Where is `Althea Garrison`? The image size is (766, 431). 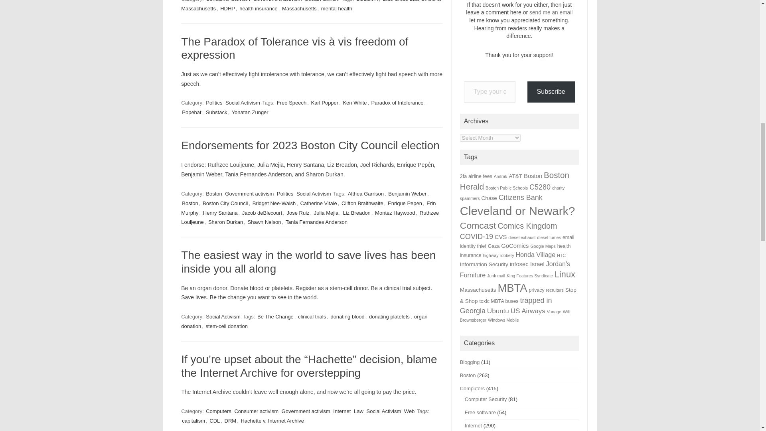
Althea Garrison is located at coordinates (365, 194).